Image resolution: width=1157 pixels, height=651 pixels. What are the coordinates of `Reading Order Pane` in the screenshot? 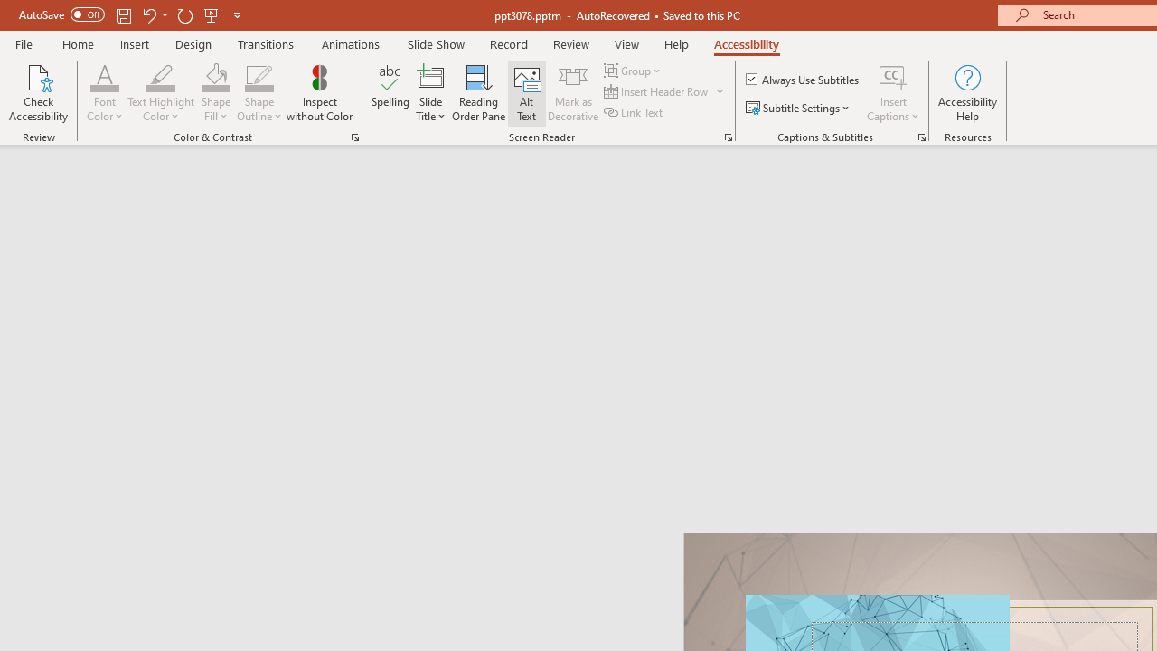 It's located at (478, 92).